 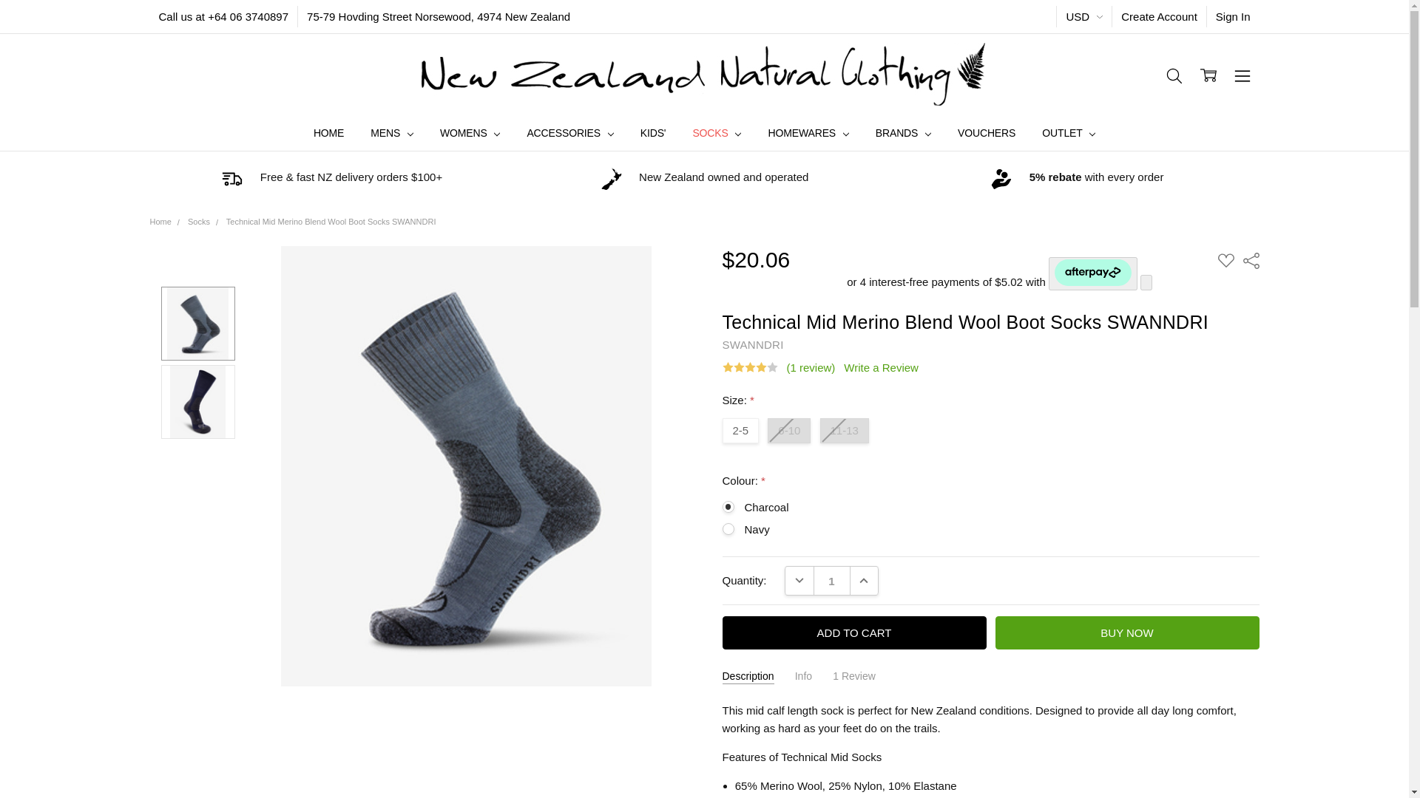 I want to click on 1, so click(x=831, y=581).